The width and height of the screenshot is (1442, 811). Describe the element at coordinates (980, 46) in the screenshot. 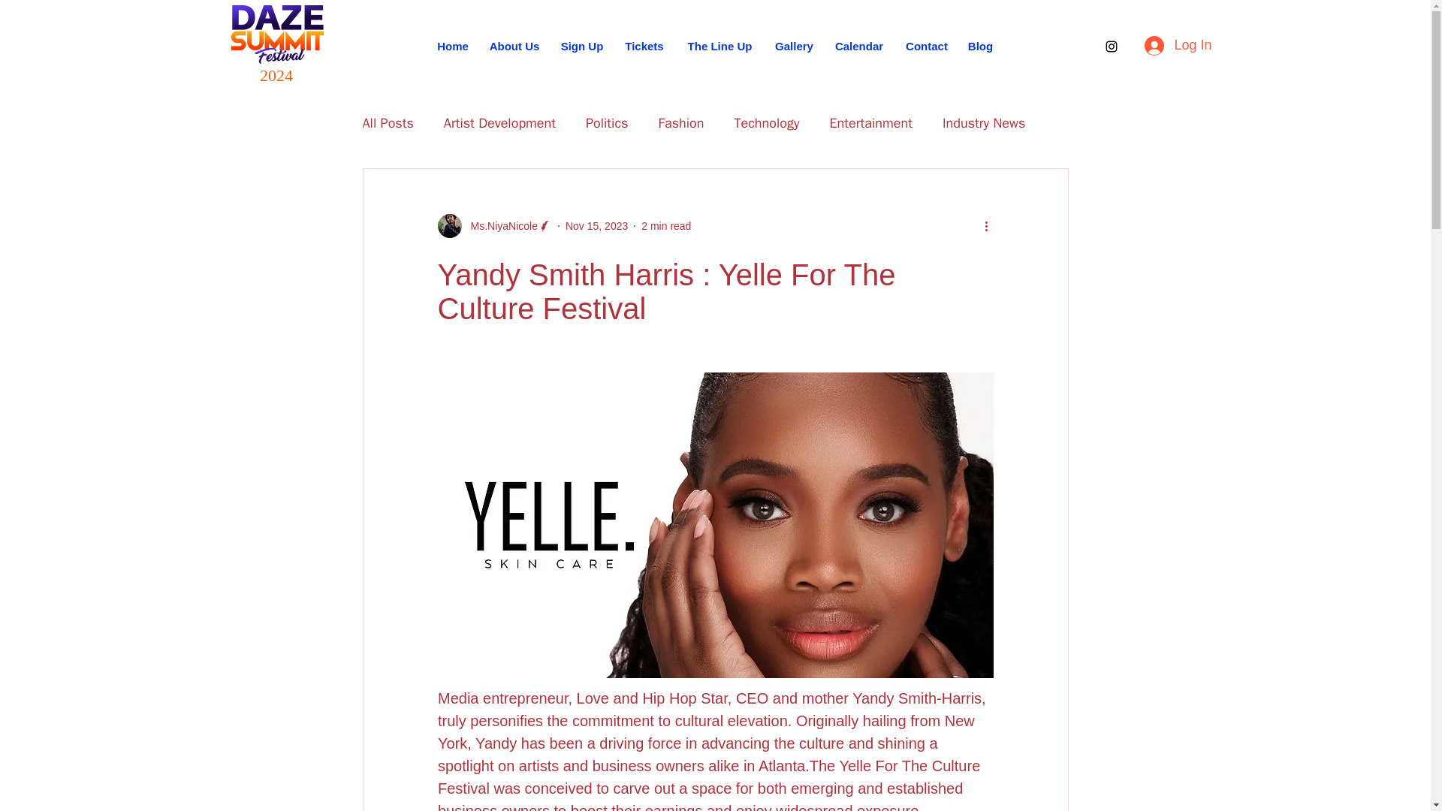

I see `Blog` at that location.